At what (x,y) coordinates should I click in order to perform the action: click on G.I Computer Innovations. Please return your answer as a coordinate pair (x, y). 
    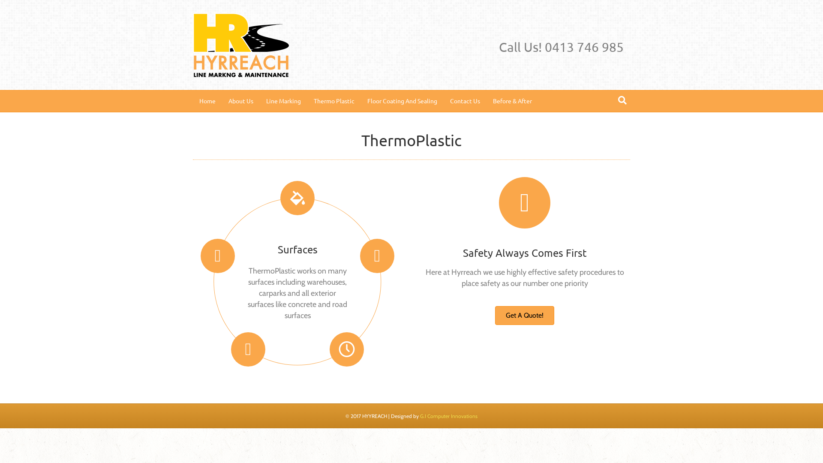
    Looking at the image, I should click on (448, 416).